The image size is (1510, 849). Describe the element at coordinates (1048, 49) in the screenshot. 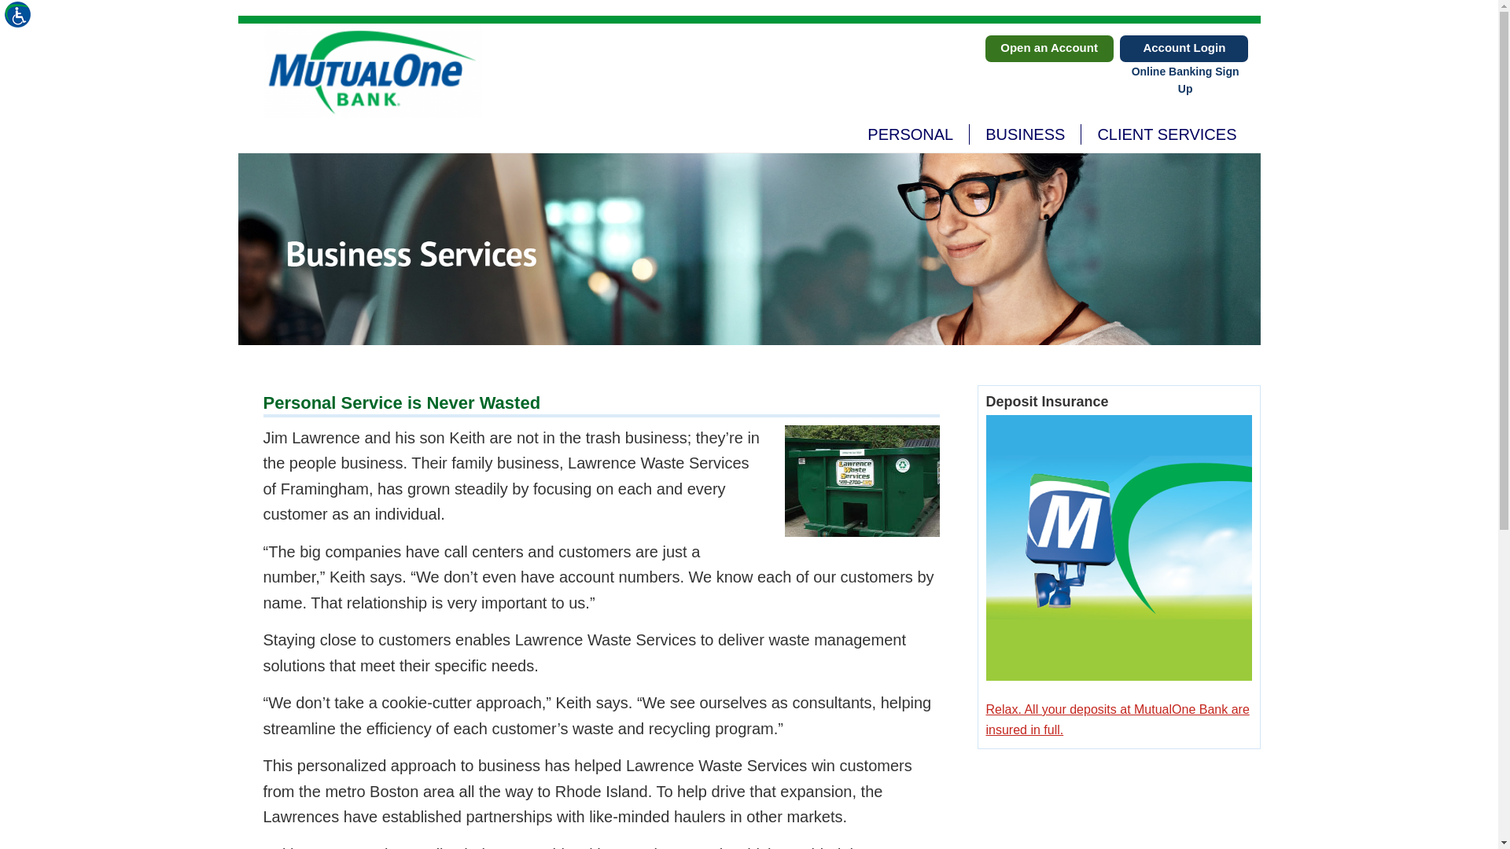

I see `Online Banking Sign Up` at that location.